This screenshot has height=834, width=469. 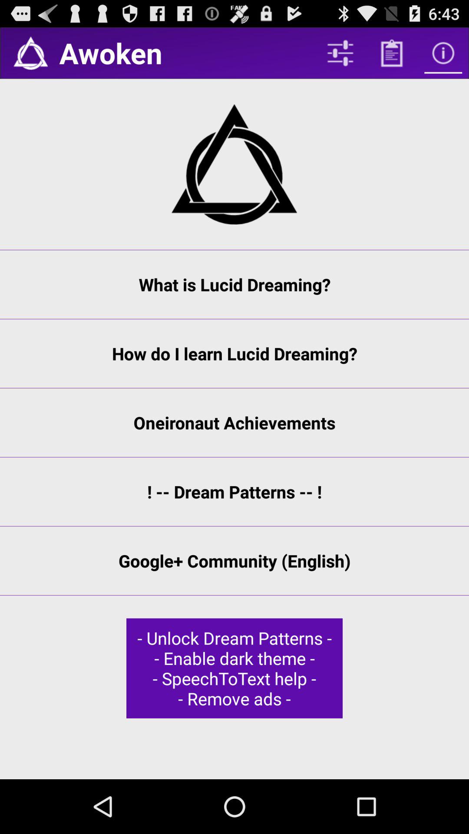 I want to click on choose the icon next to awoken, so click(x=30, y=53).